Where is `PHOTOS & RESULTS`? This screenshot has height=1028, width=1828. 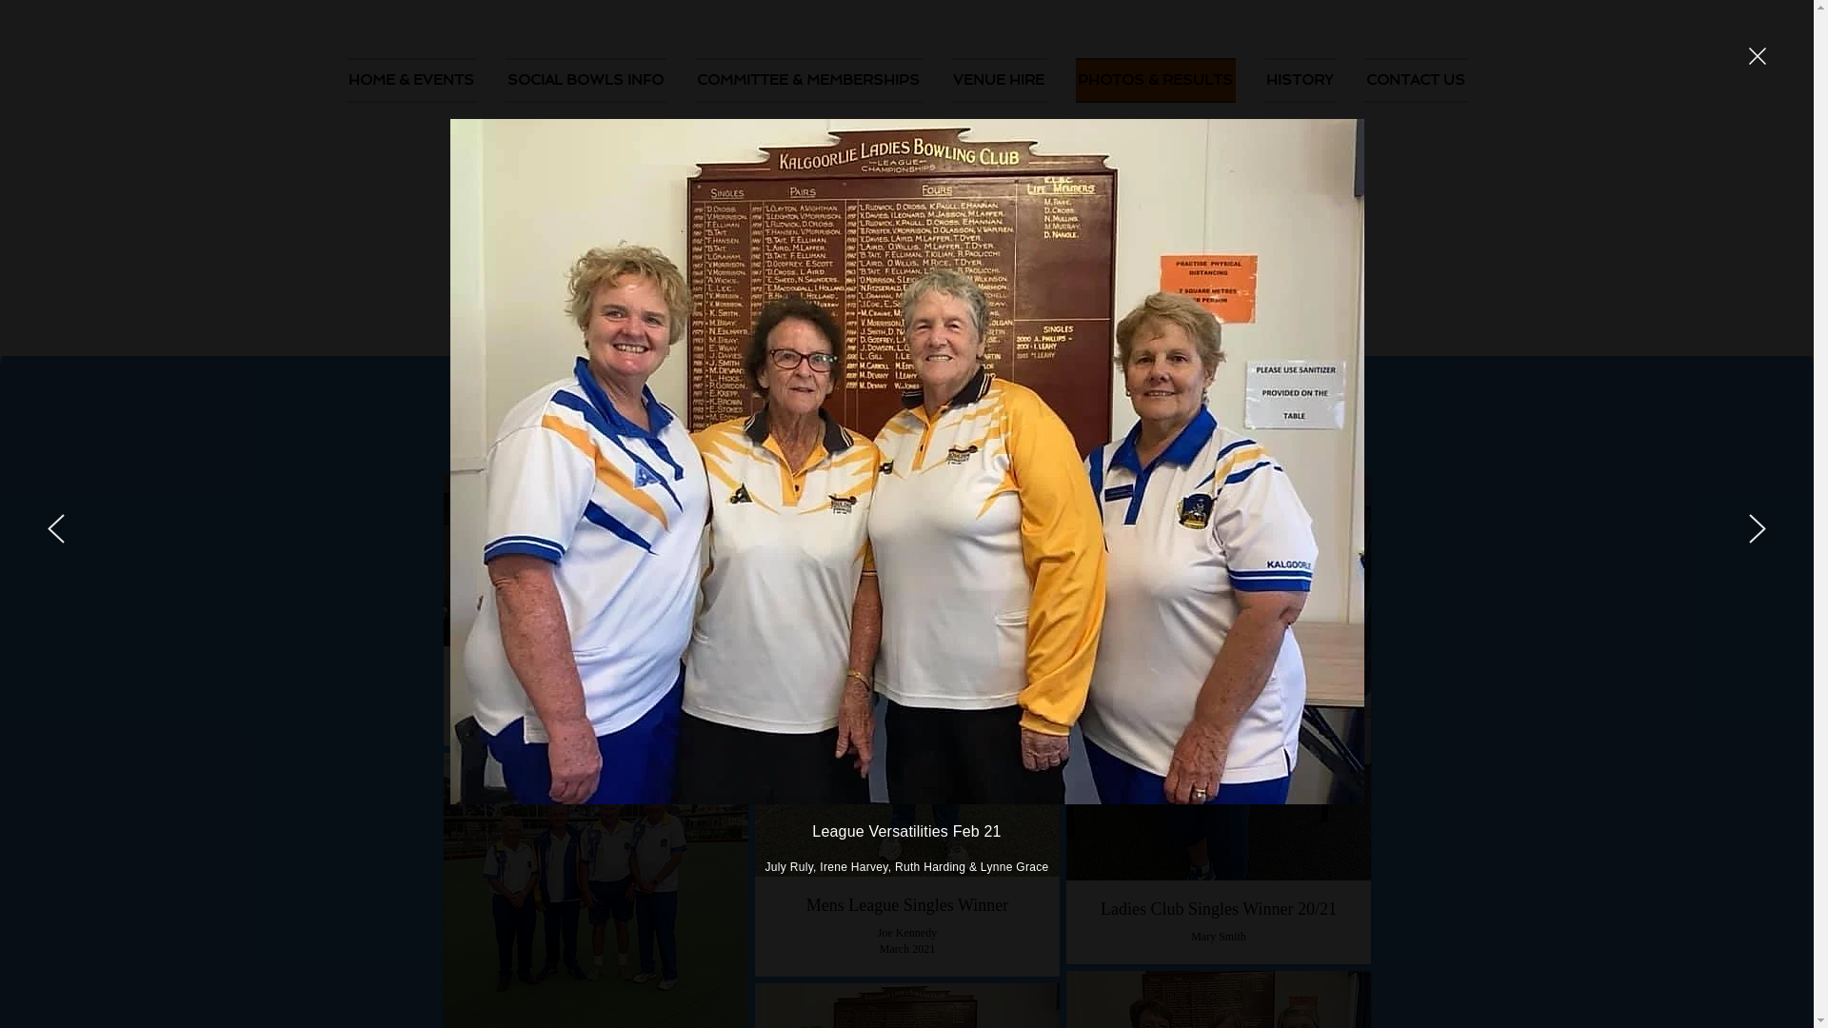
PHOTOS & RESULTS is located at coordinates (1155, 80).